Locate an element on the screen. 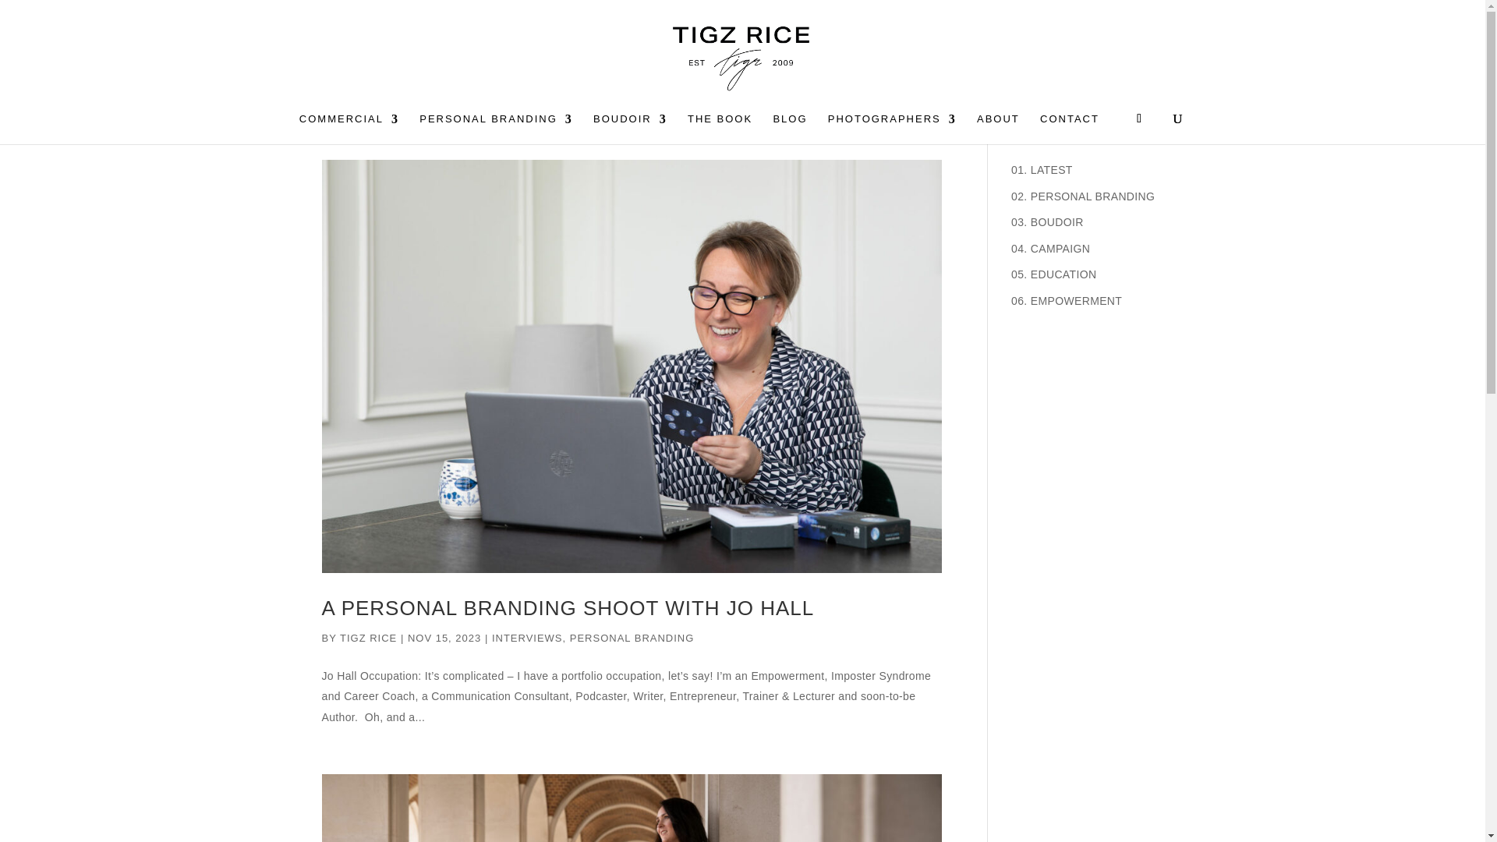 The image size is (1497, 842). THE BOOK is located at coordinates (720, 128).